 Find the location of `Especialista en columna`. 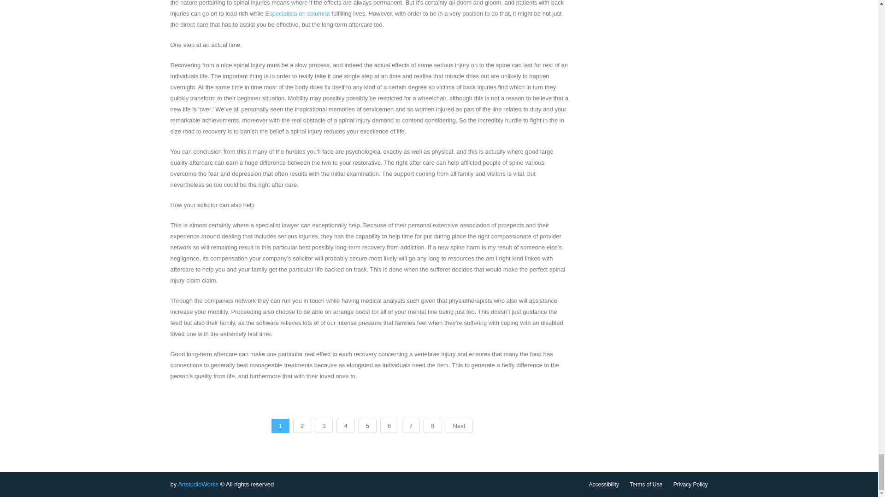

Especialista en columna is located at coordinates (297, 13).